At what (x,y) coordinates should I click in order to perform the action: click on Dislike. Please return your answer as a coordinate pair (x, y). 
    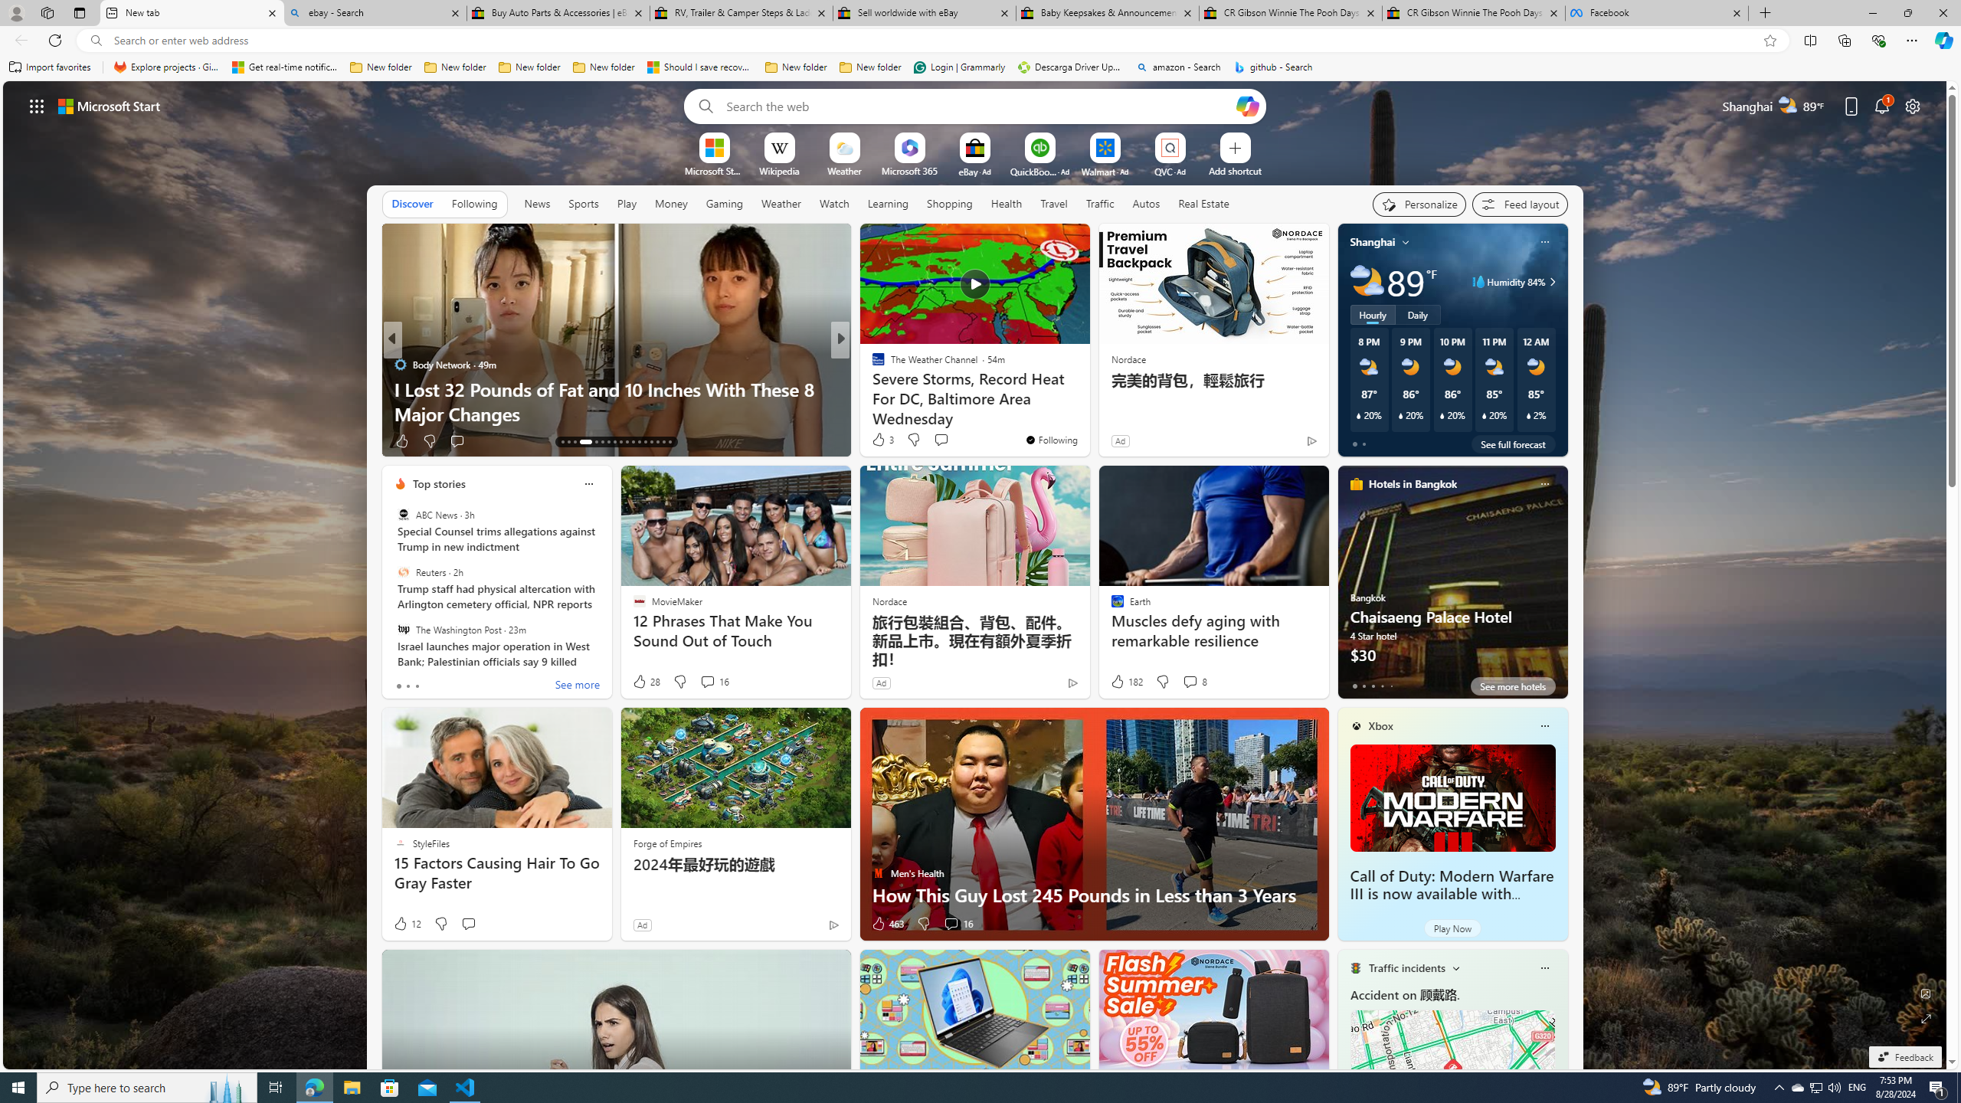
    Looking at the image, I should click on (923, 924).